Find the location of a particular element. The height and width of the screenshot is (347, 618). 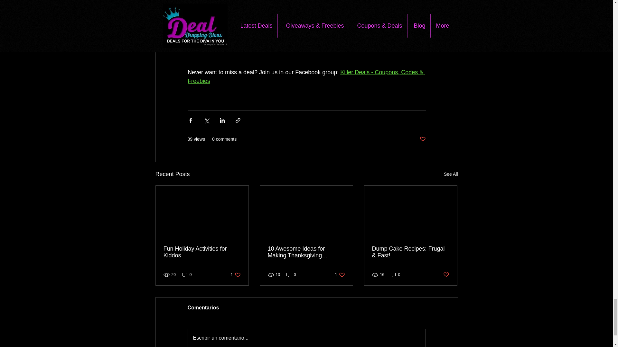

Escribir un comentario... is located at coordinates (395, 275).